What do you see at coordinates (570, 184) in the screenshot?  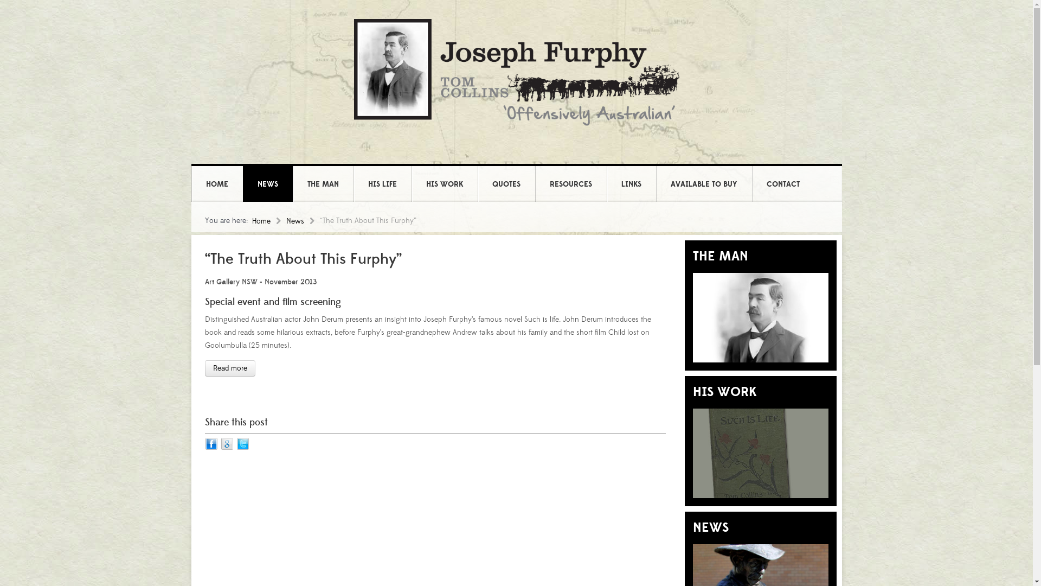 I see `RESOURCES` at bounding box center [570, 184].